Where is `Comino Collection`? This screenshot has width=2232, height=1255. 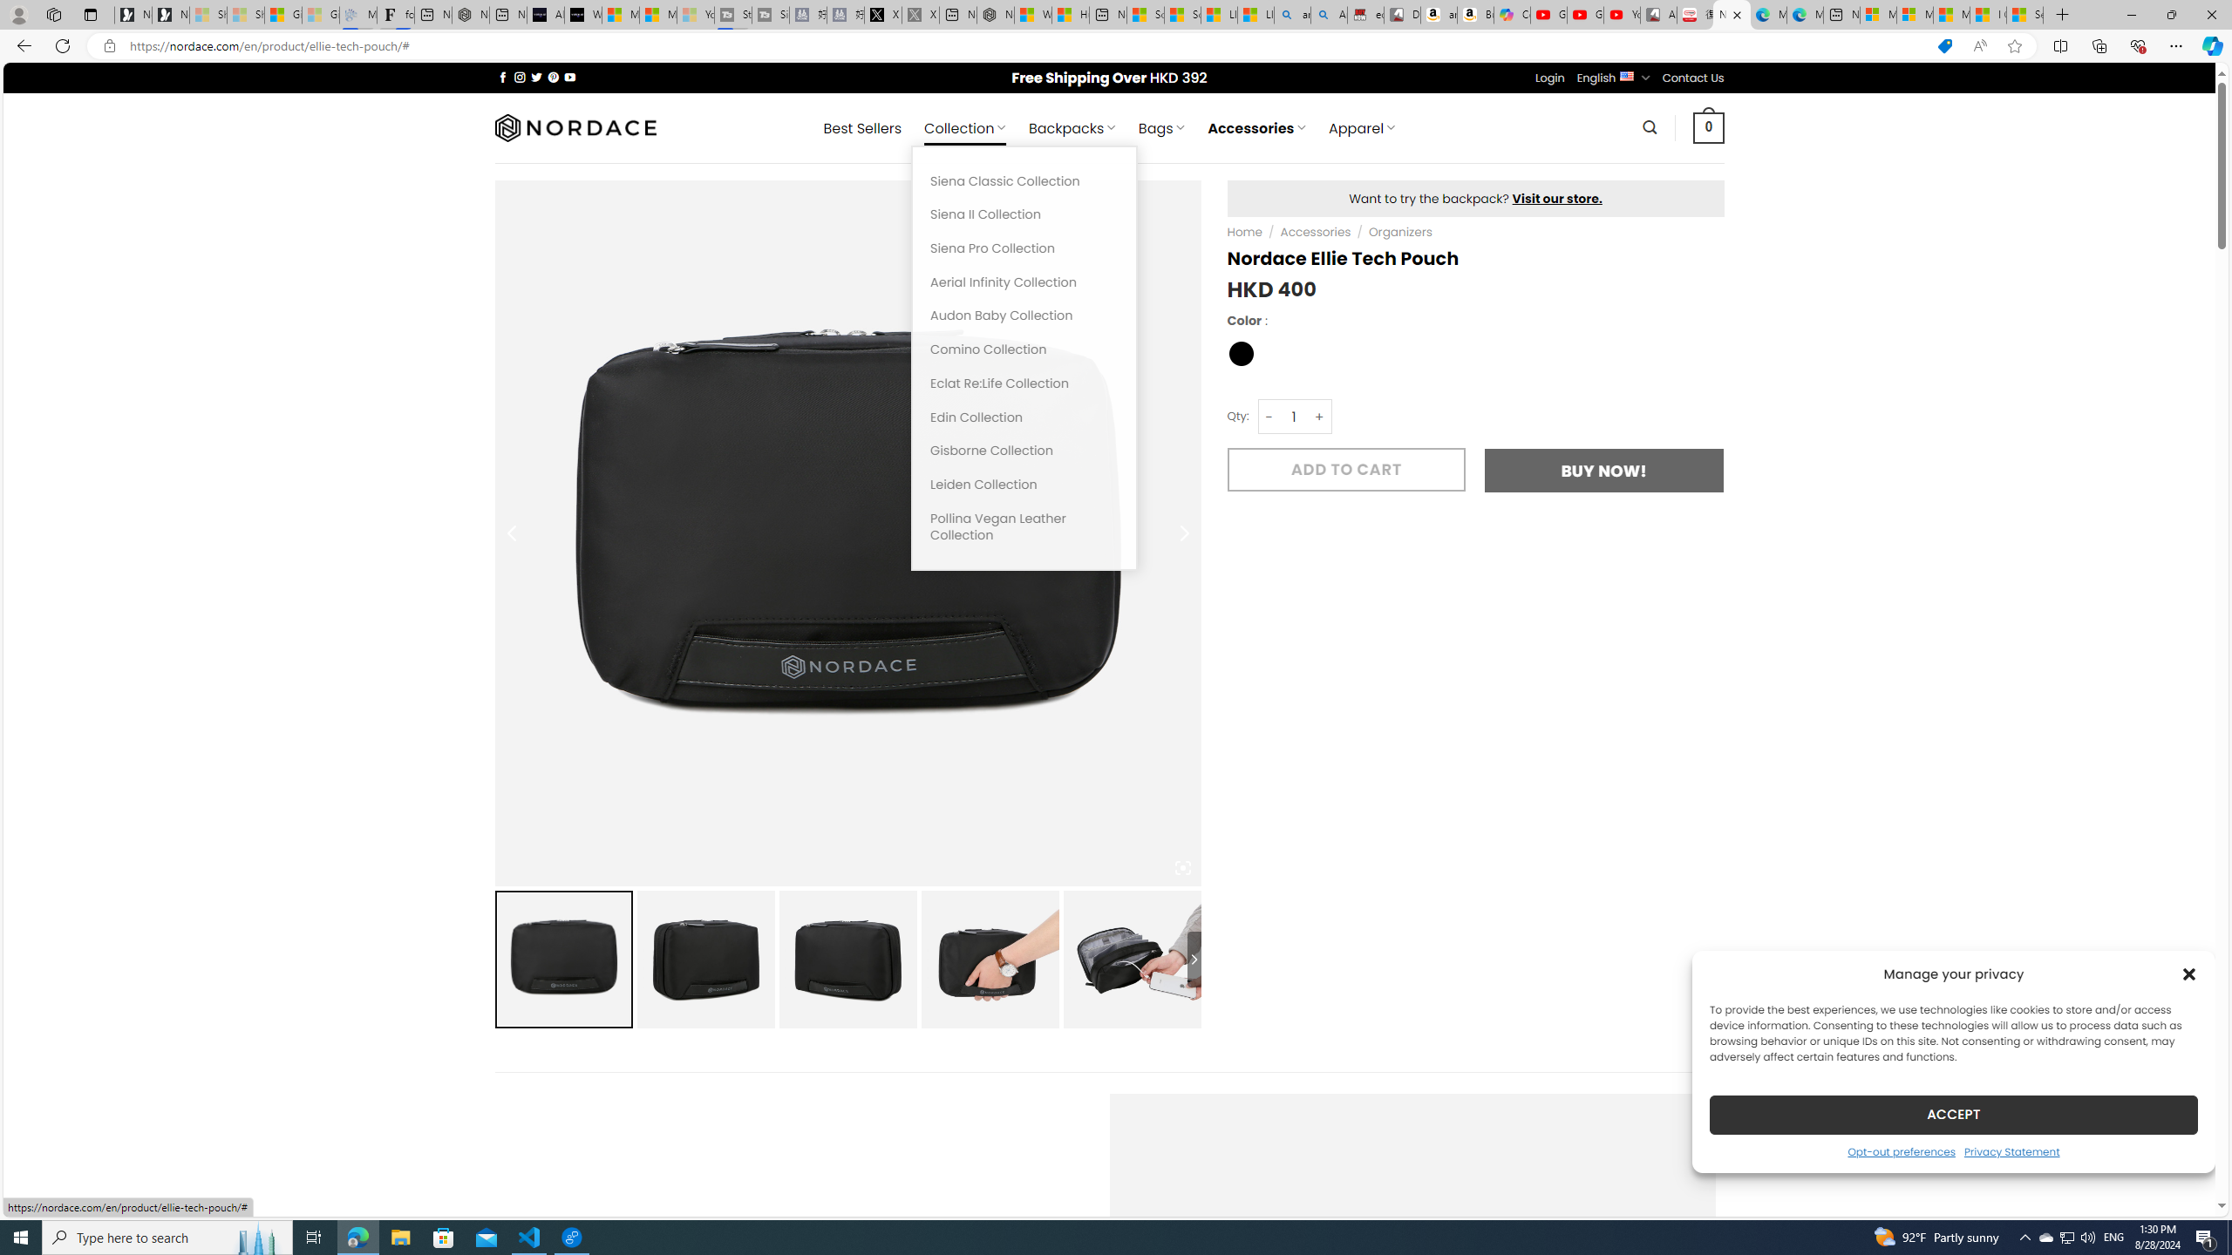 Comino Collection is located at coordinates (1024, 349).